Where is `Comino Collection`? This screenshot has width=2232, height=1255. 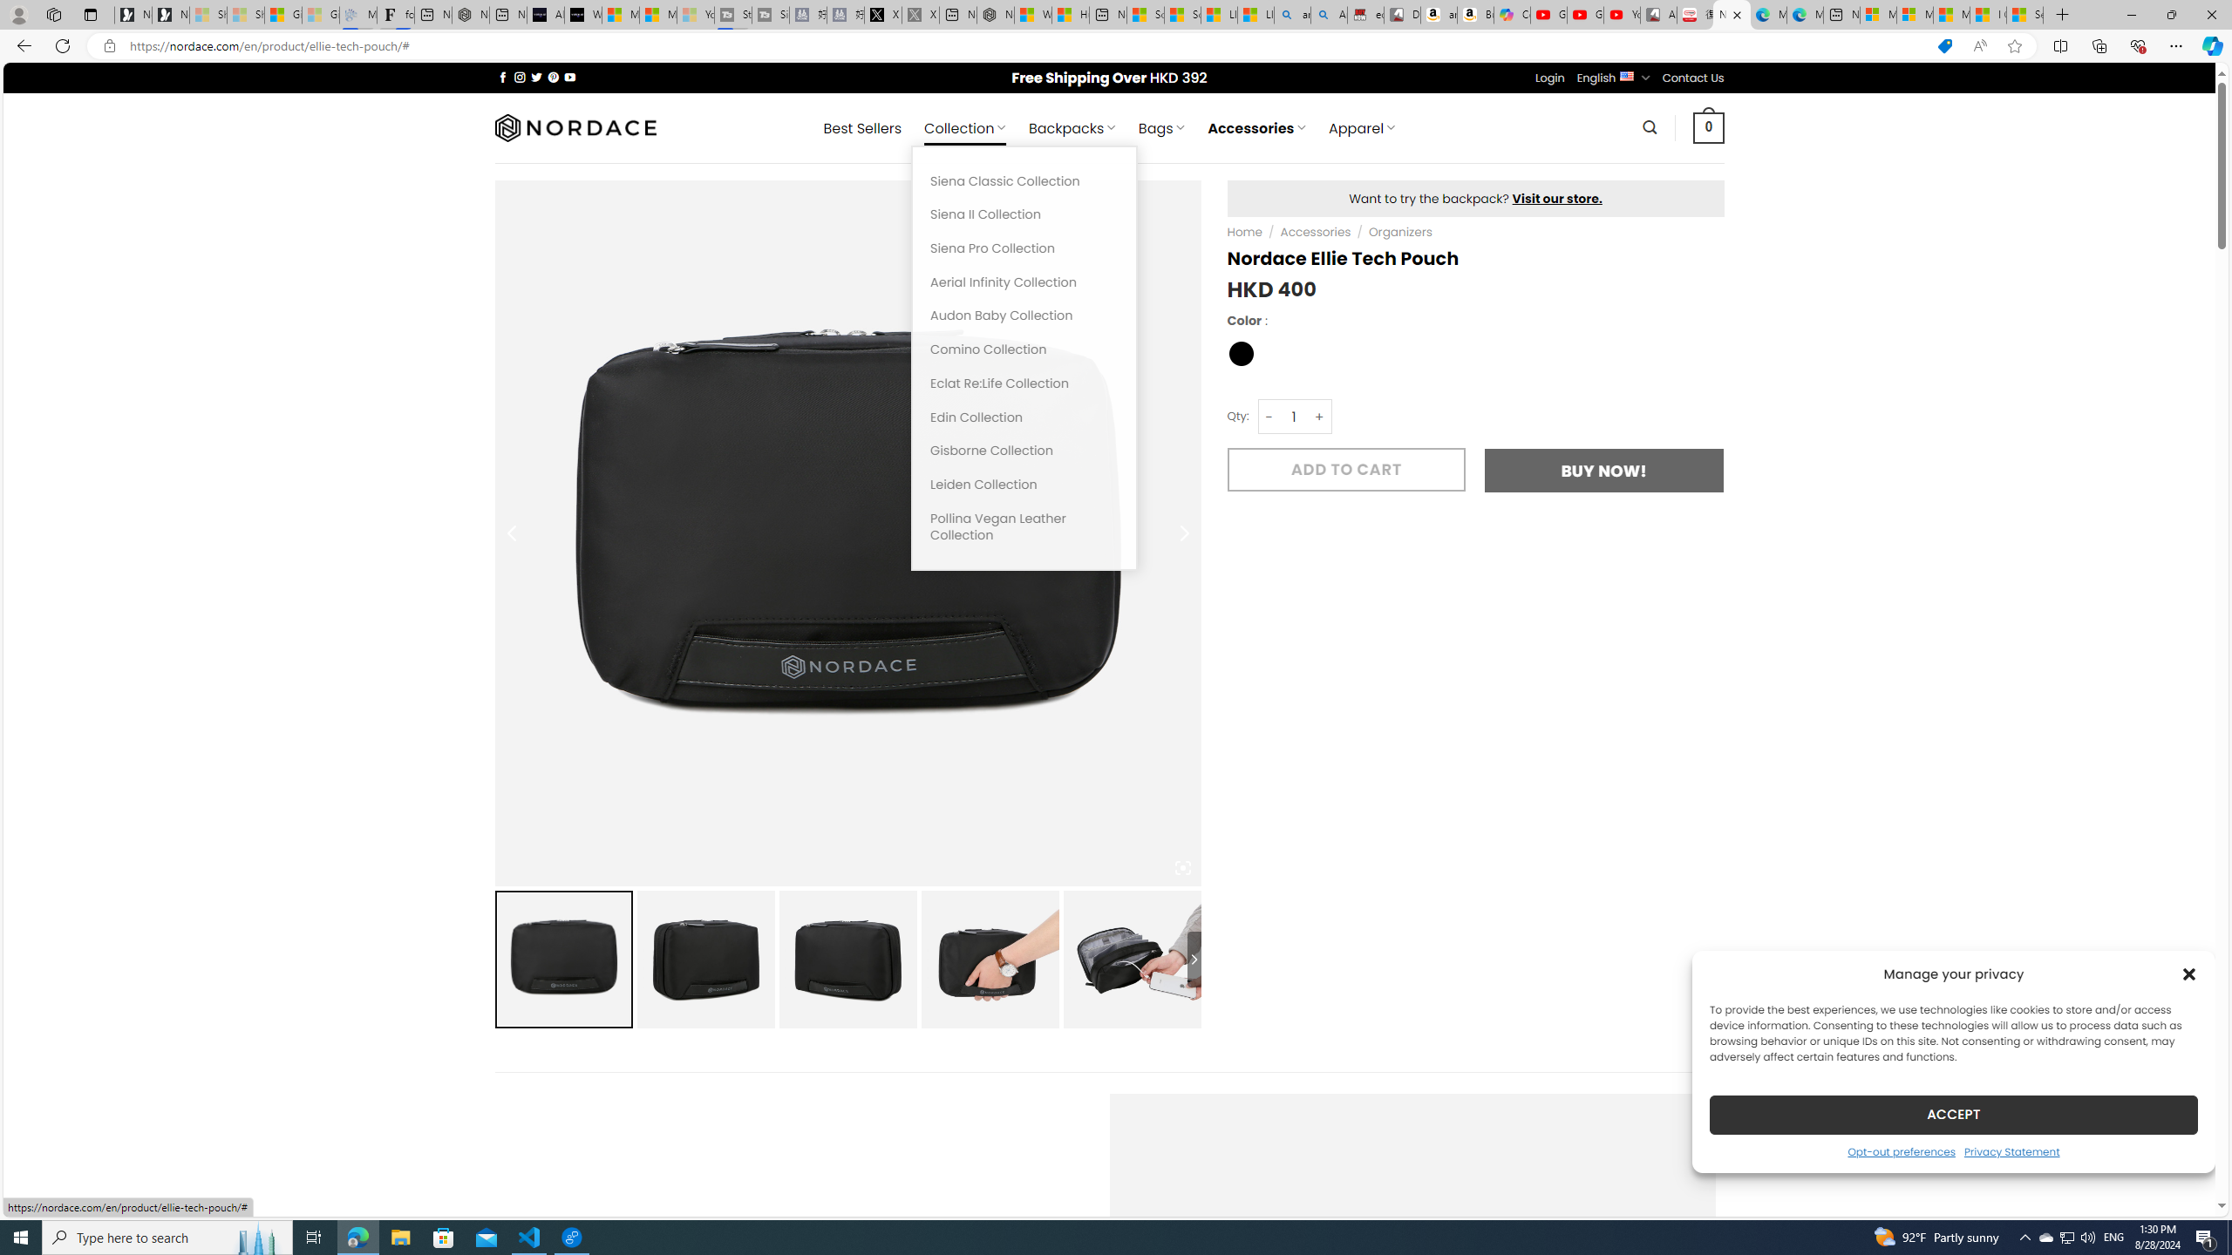 Comino Collection is located at coordinates (1024, 349).